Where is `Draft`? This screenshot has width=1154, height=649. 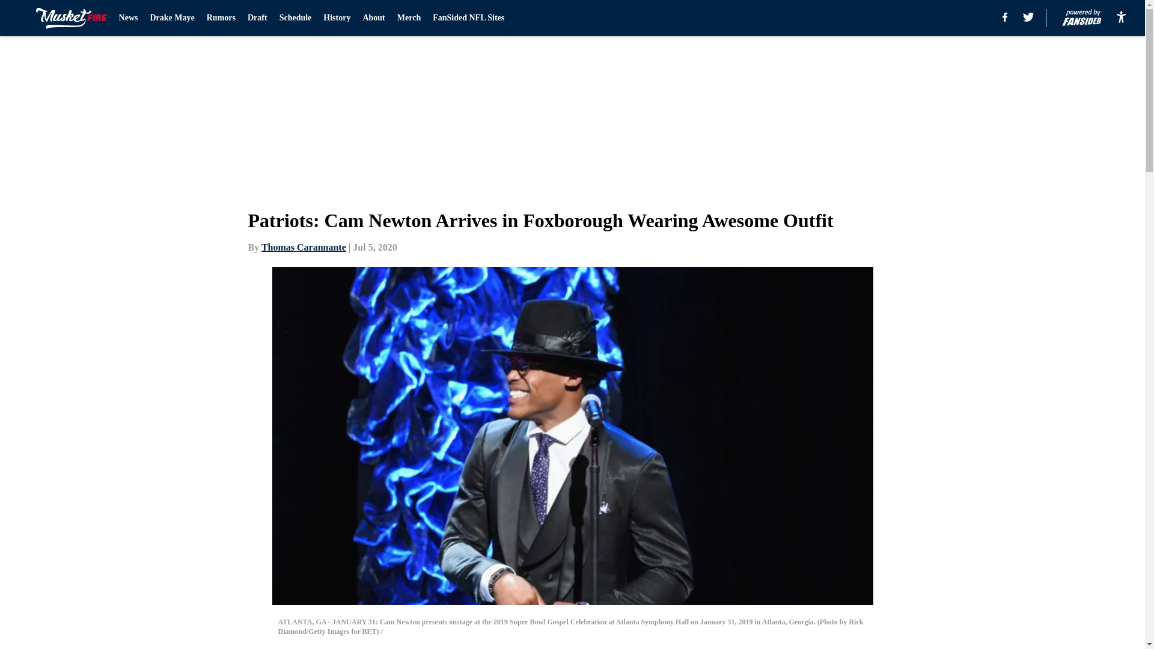 Draft is located at coordinates (257, 18).